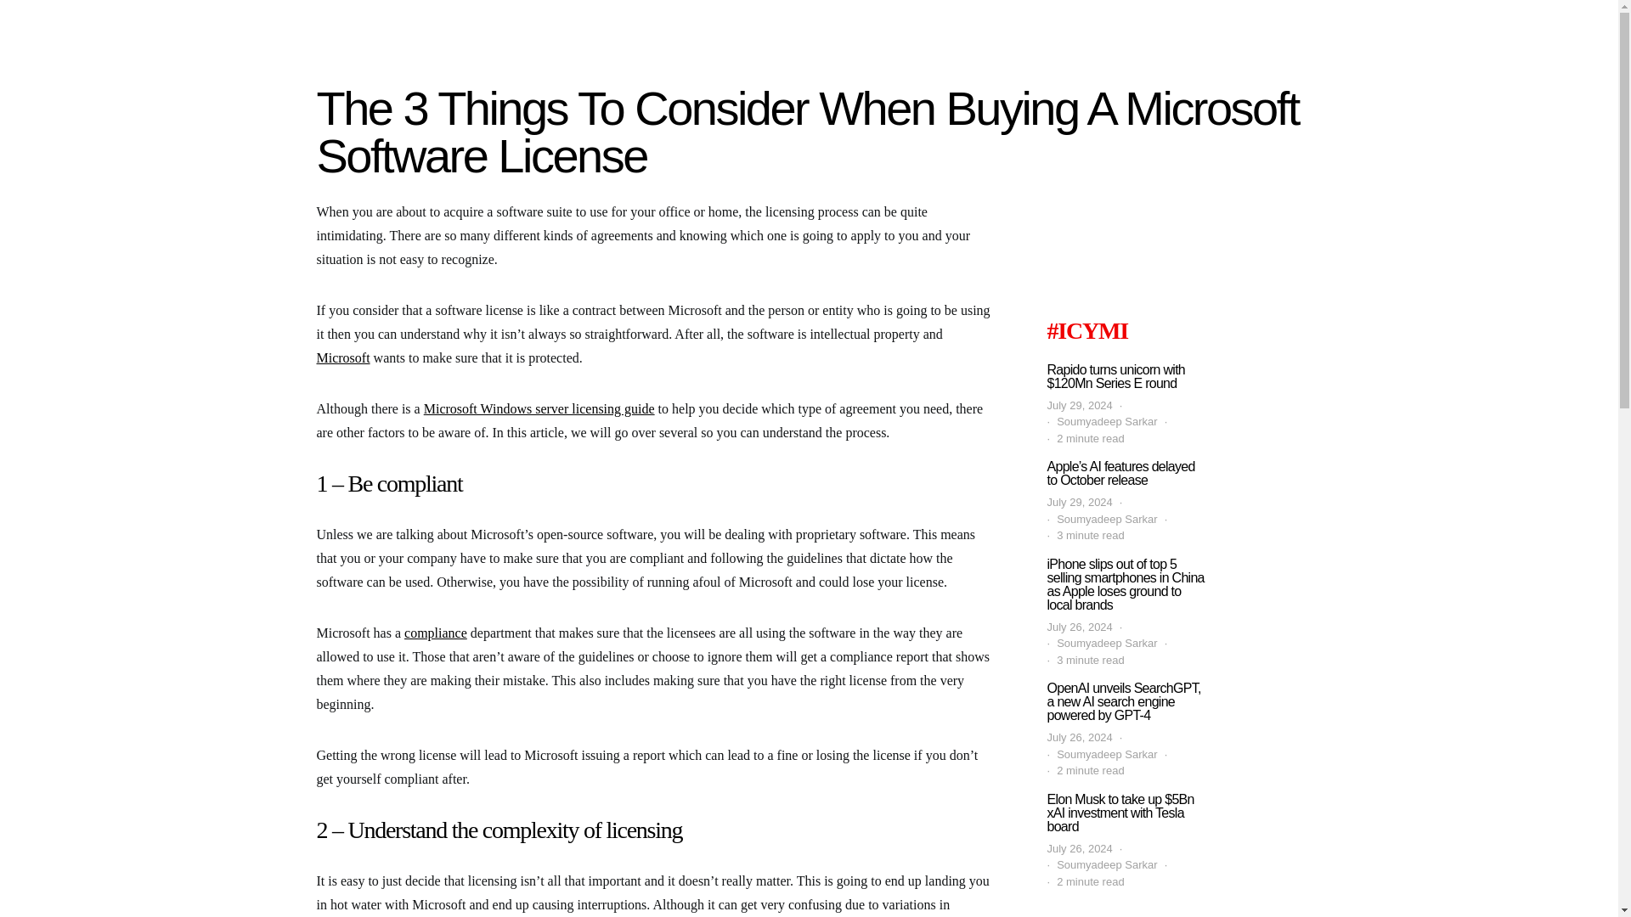  What do you see at coordinates (1079, 406) in the screenshot?
I see `July 29, 2024` at bounding box center [1079, 406].